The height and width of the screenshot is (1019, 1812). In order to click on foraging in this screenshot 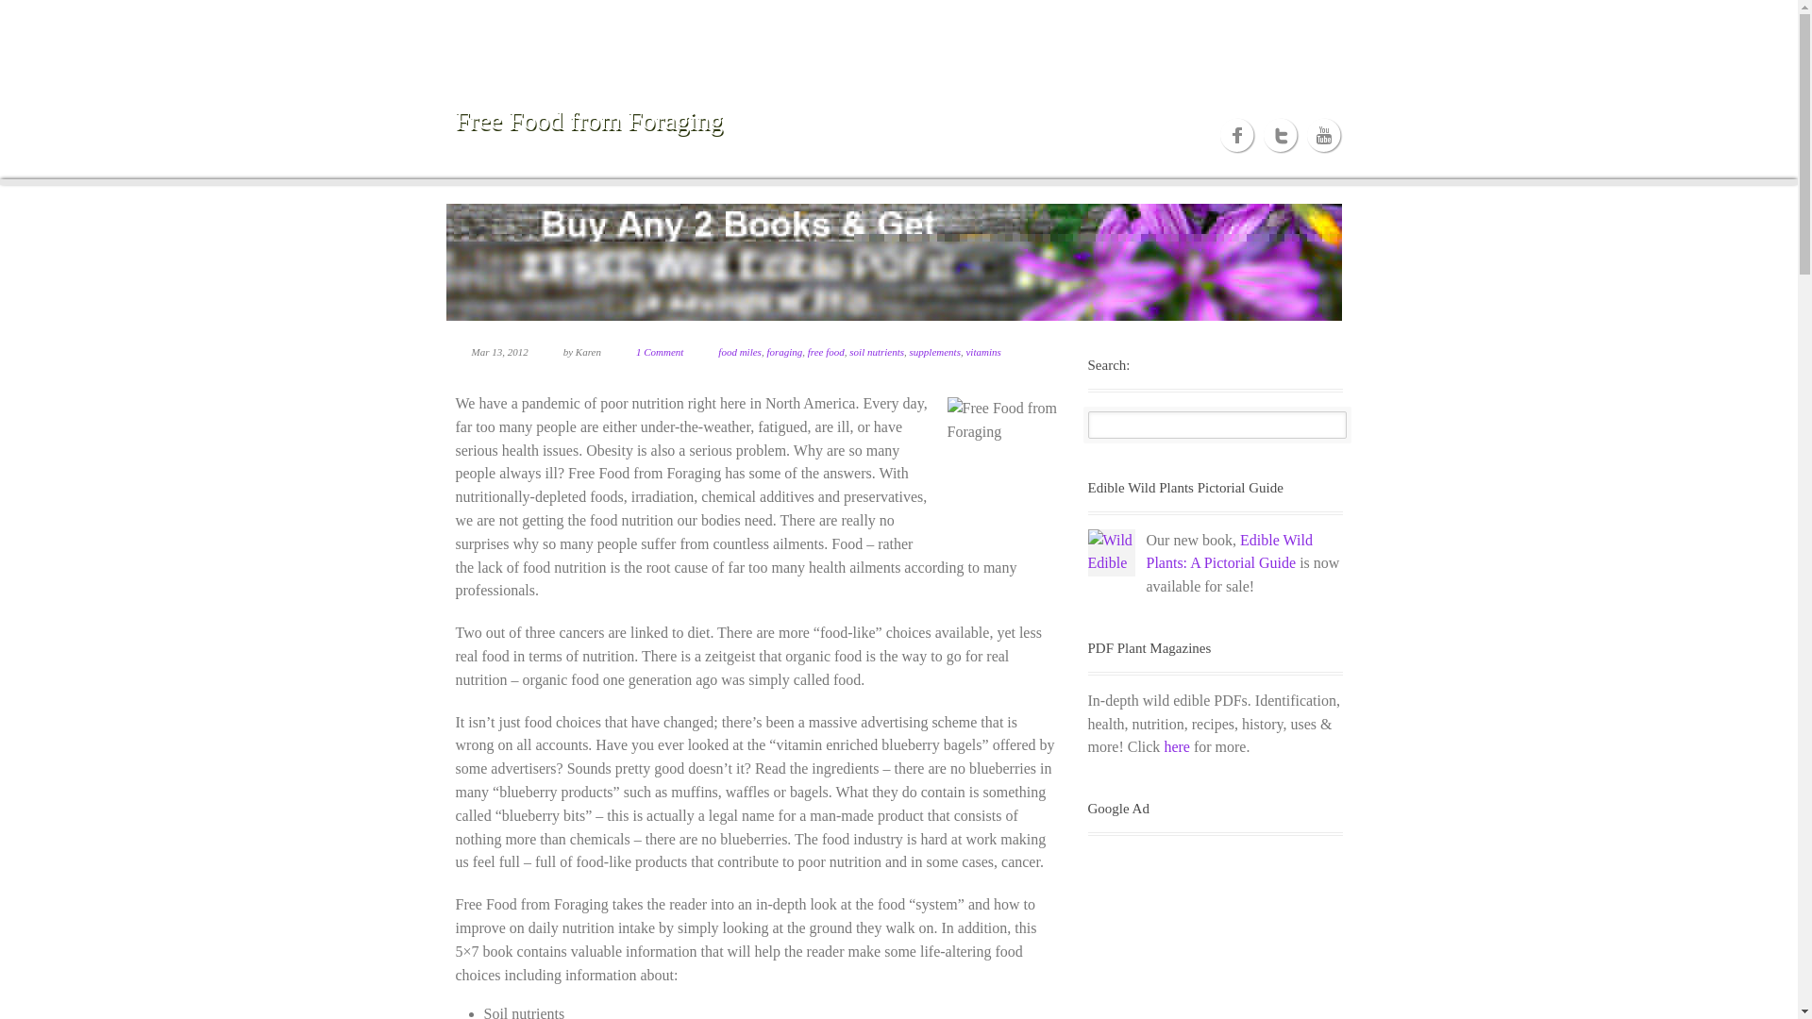, I will do `click(784, 352)`.